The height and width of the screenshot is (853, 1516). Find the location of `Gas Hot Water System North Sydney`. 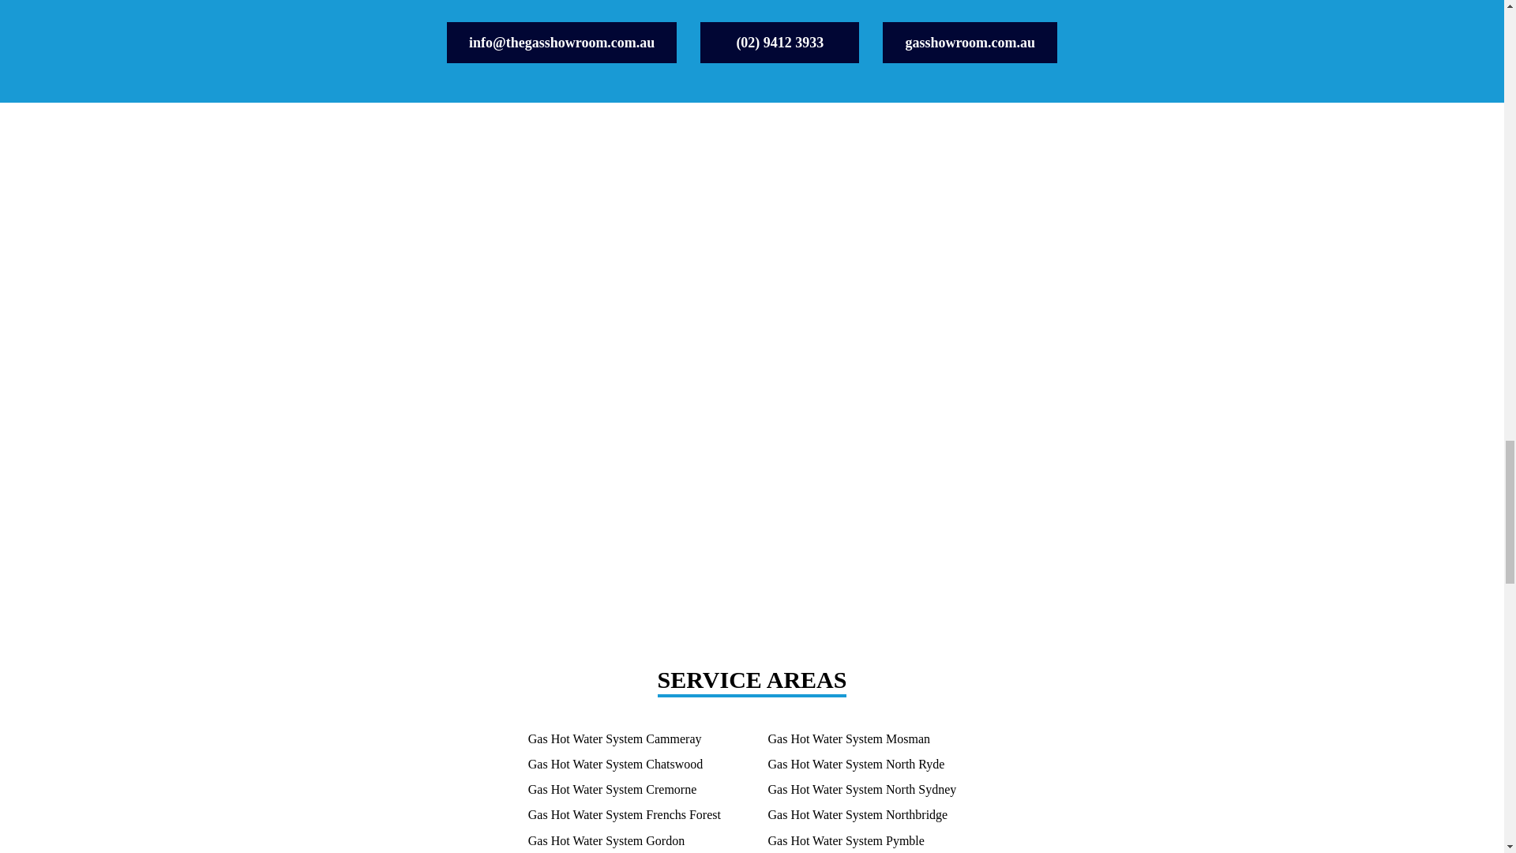

Gas Hot Water System North Sydney is located at coordinates (861, 789).